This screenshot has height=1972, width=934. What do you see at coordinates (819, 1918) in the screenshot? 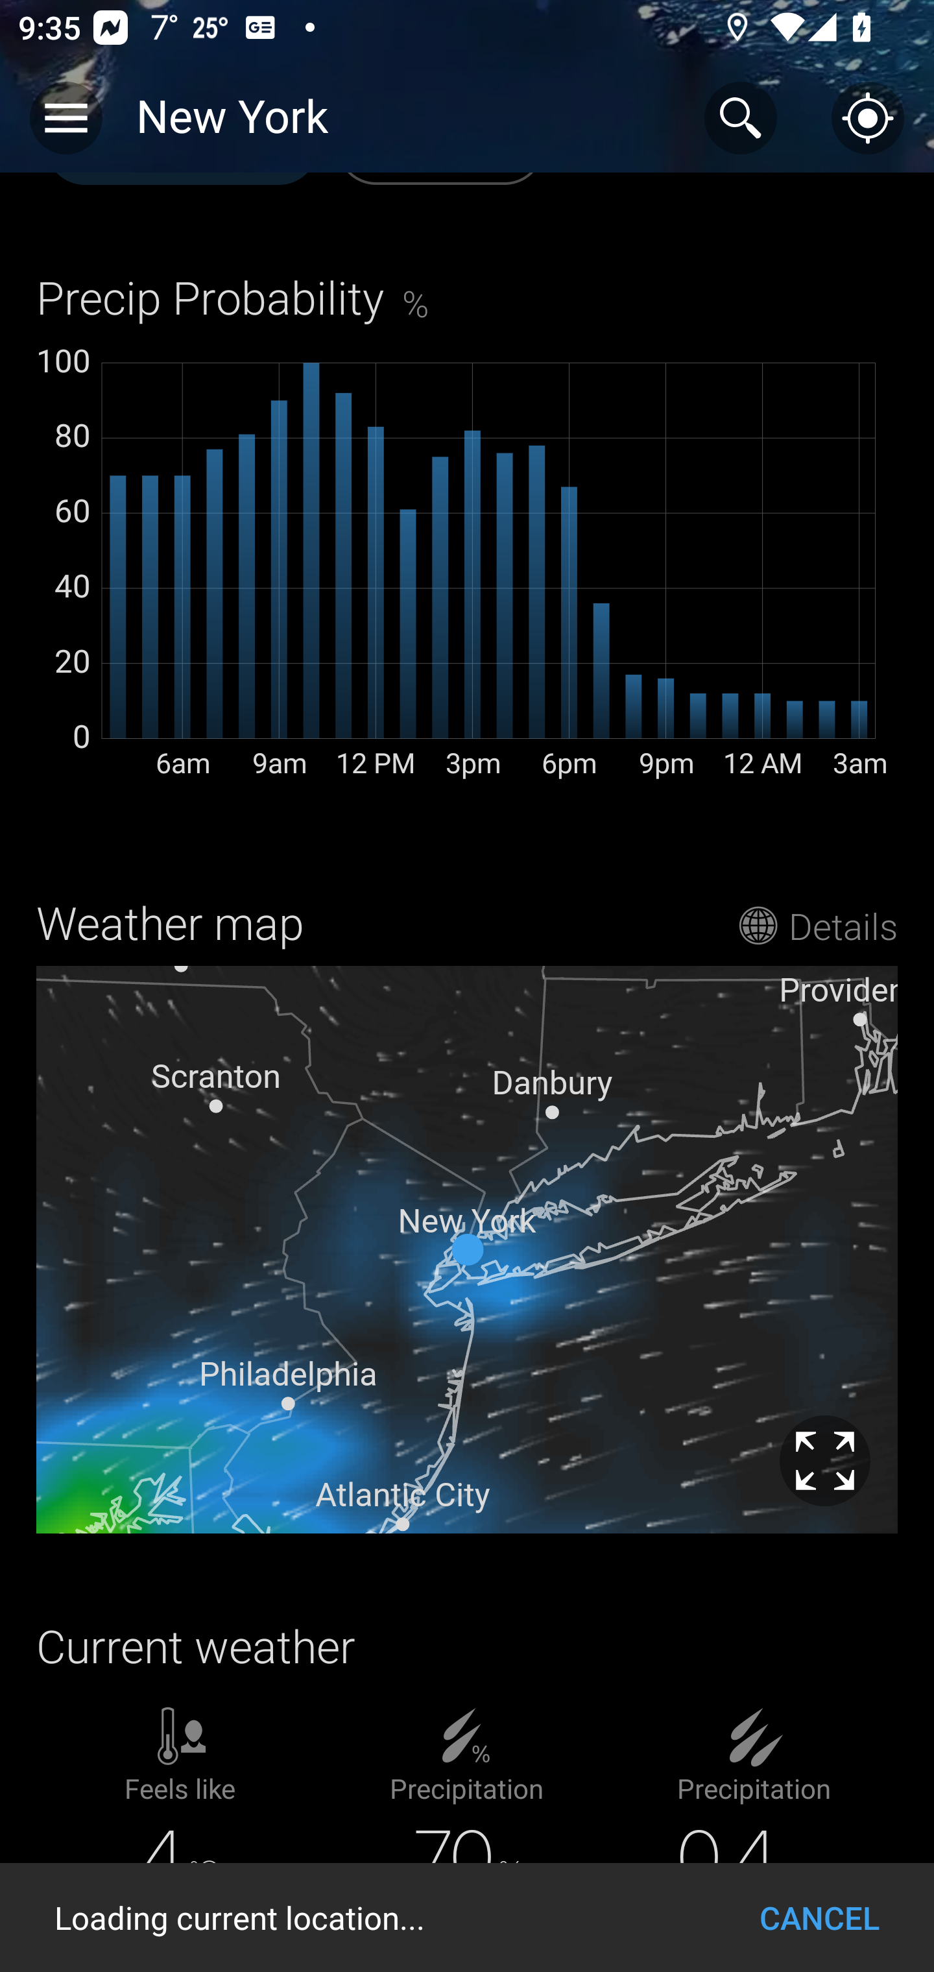
I see `CANCEL` at bounding box center [819, 1918].